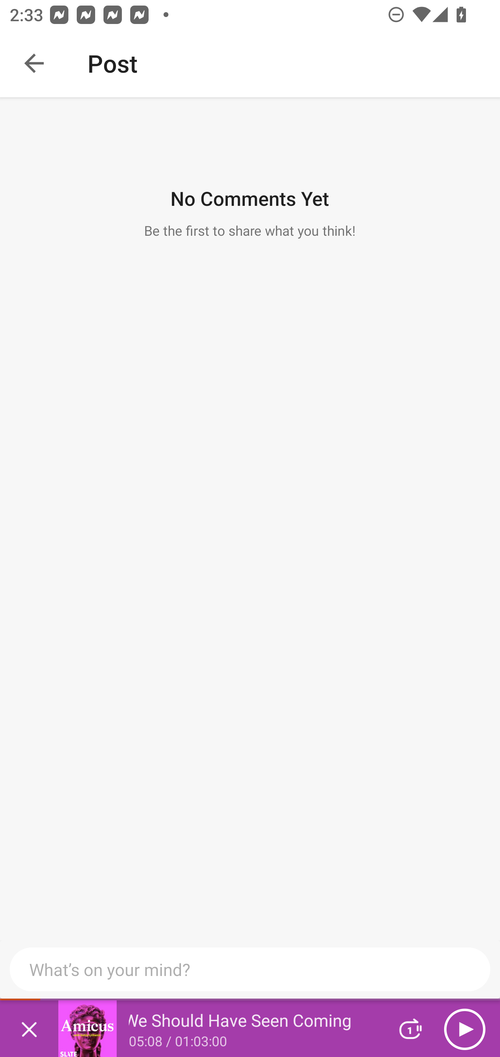 This screenshot has height=1057, width=500. What do you see at coordinates (465, 1029) in the screenshot?
I see `Play` at bounding box center [465, 1029].